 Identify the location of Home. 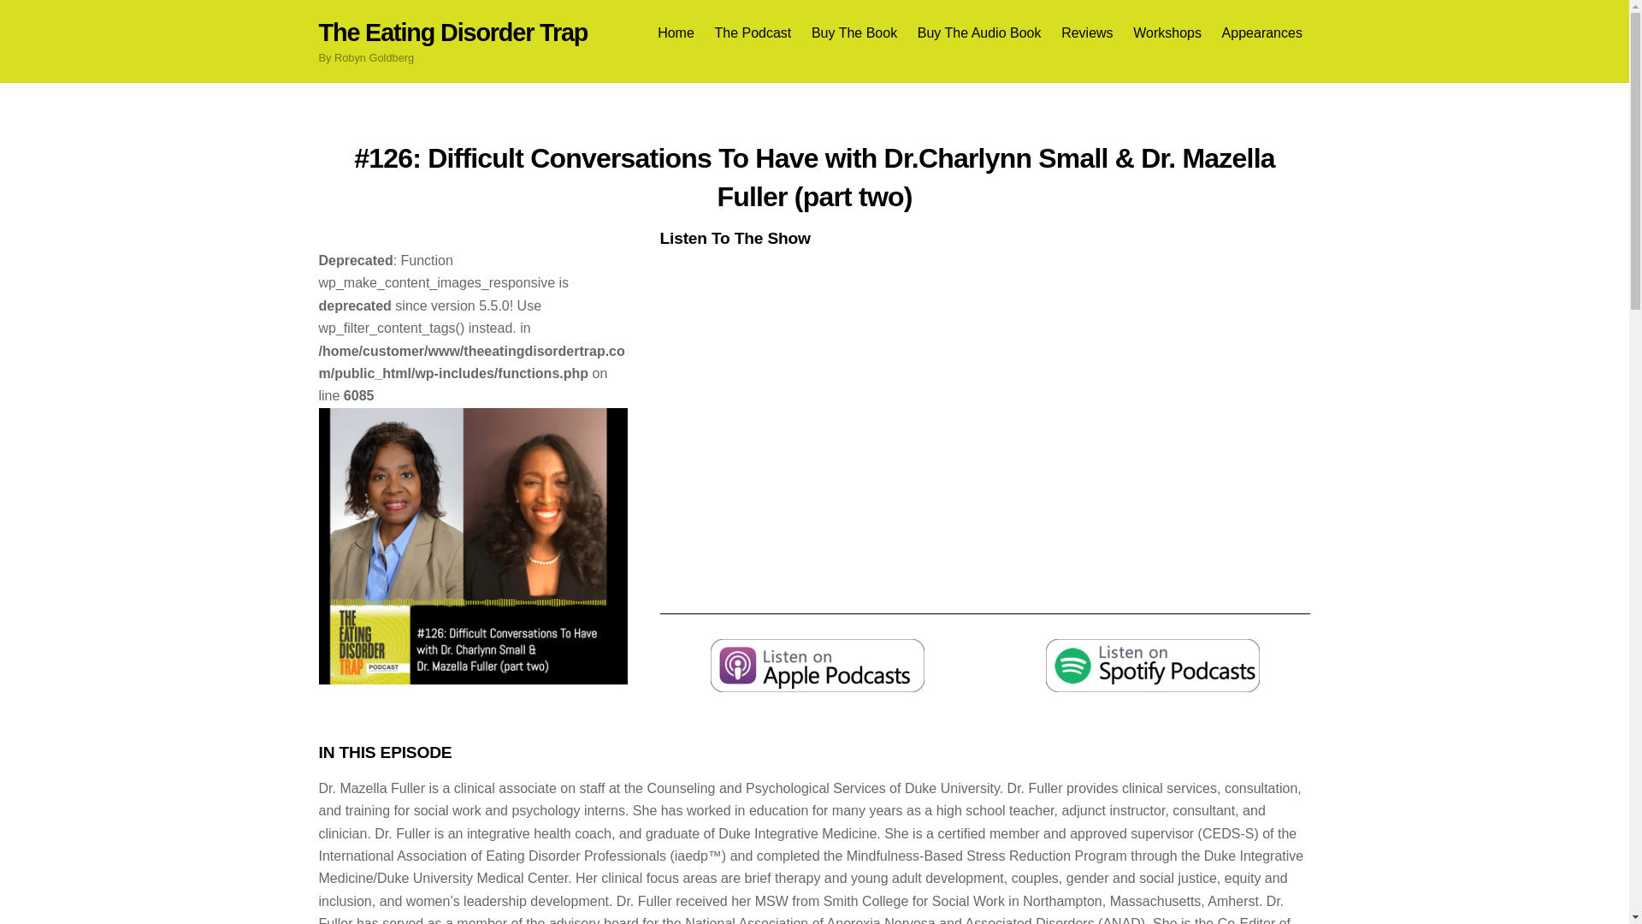
(676, 33).